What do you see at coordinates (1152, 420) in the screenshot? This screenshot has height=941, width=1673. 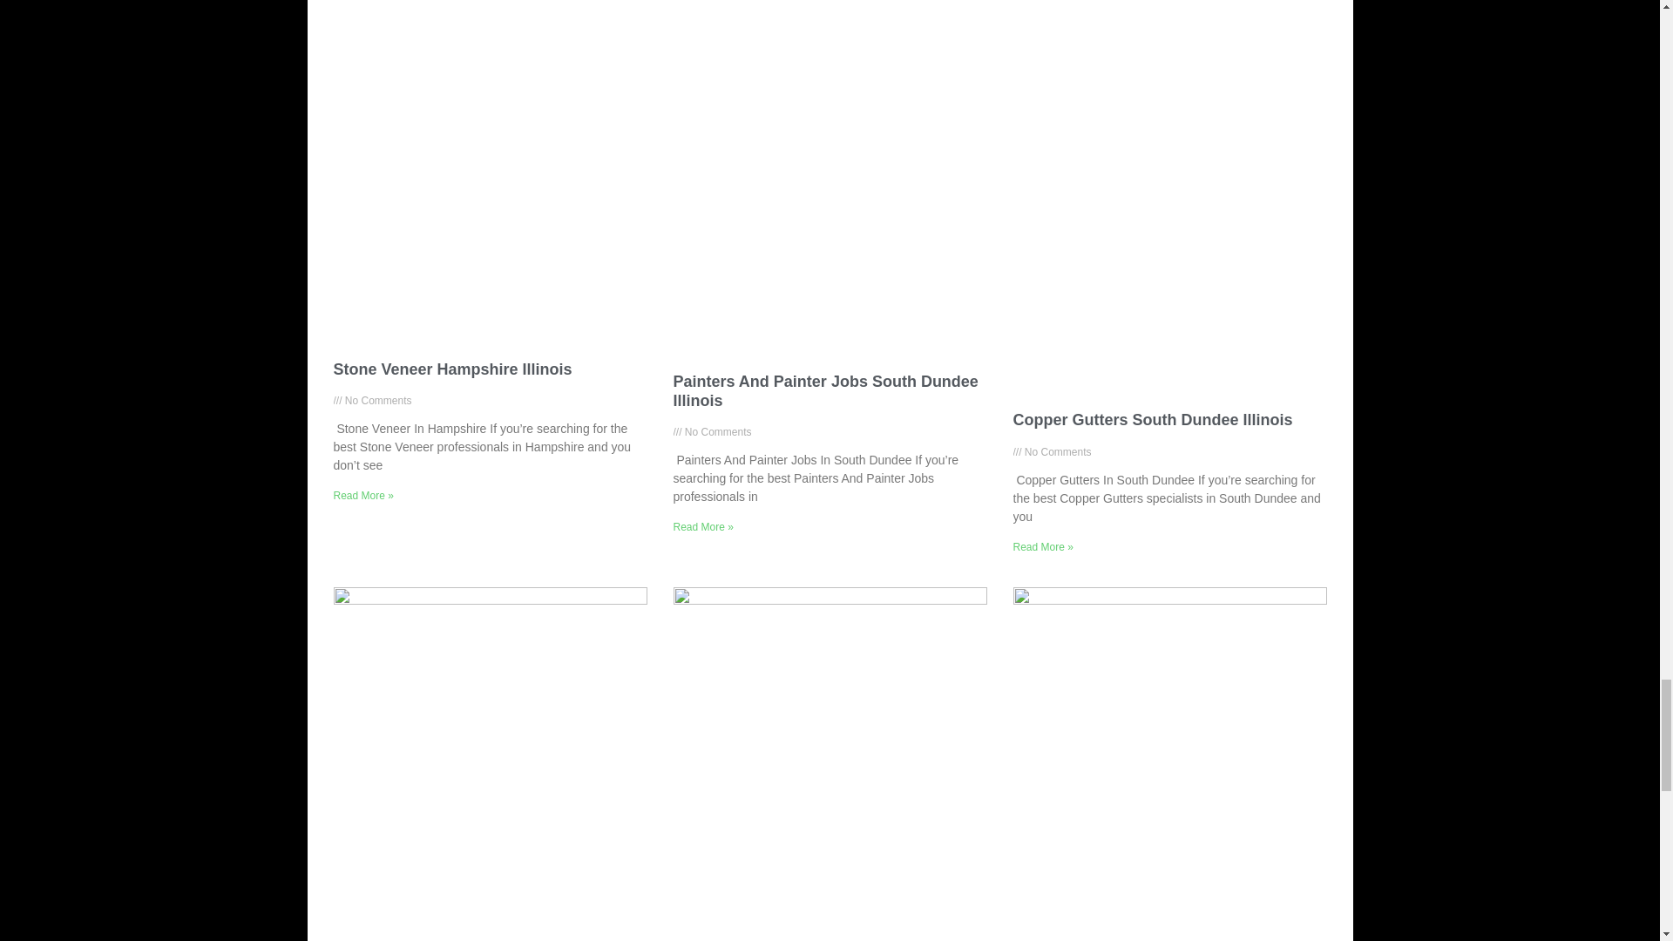 I see `Copper Gutters South Dundee Illinois` at bounding box center [1152, 420].